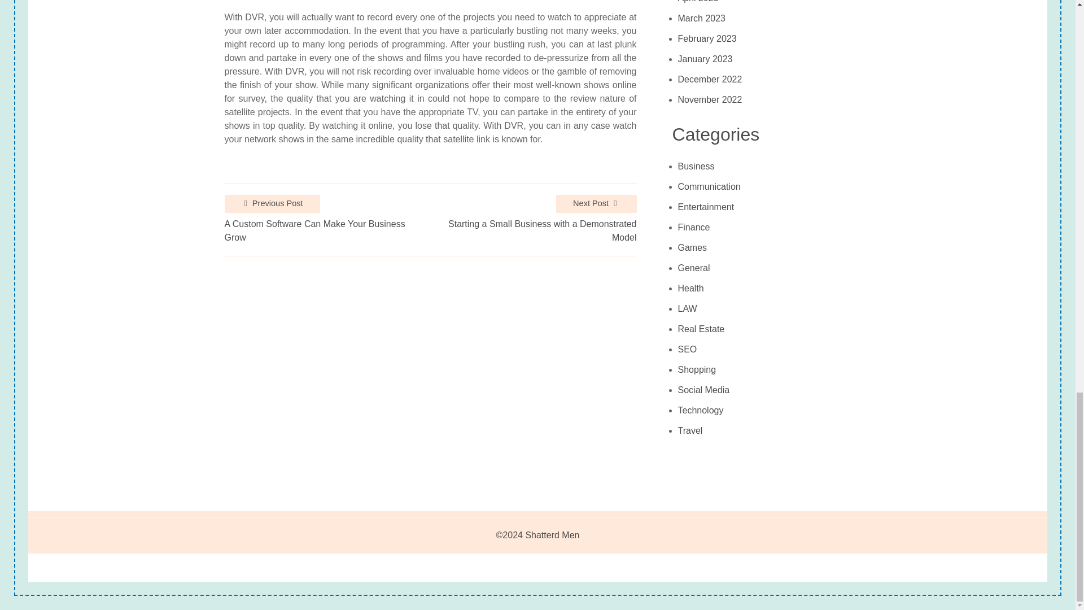 The width and height of the screenshot is (1084, 610). Describe the element at coordinates (705, 59) in the screenshot. I see `January 2023` at that location.